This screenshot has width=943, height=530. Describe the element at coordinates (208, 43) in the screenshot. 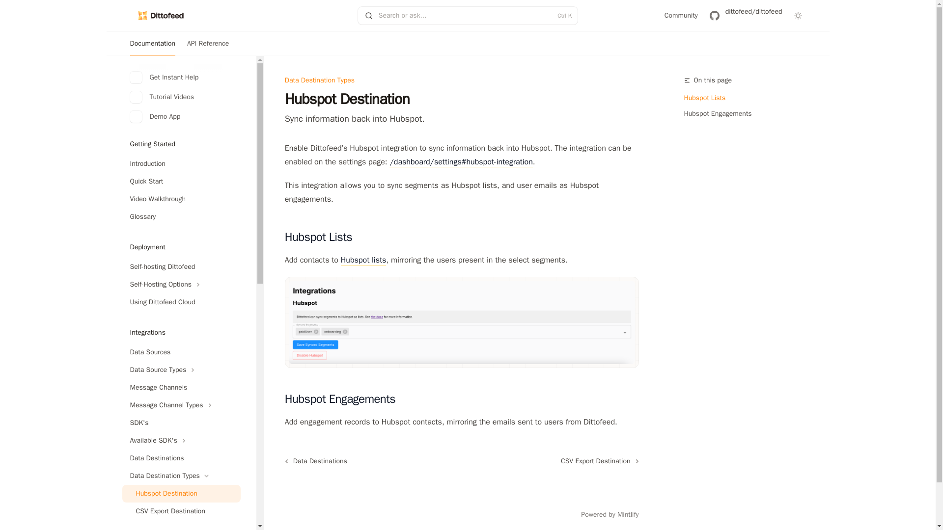

I see `API Reference` at that location.